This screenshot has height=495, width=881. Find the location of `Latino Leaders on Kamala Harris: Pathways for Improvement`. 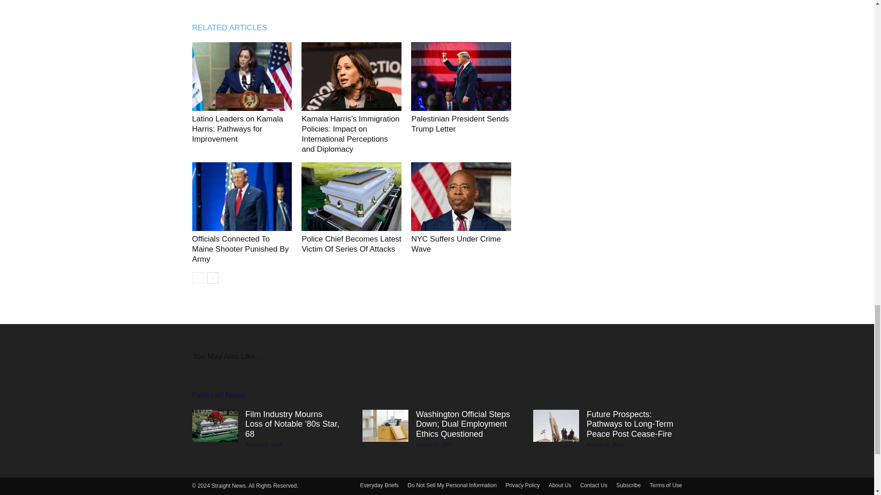

Latino Leaders on Kamala Harris: Pathways for Improvement is located at coordinates (237, 129).